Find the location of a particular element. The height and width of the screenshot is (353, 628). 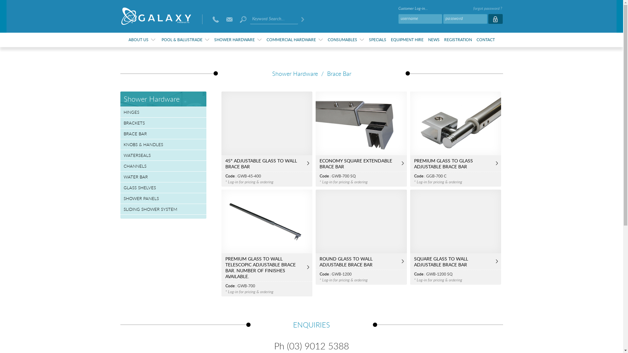

SHOWER PANELS is located at coordinates (141, 198).